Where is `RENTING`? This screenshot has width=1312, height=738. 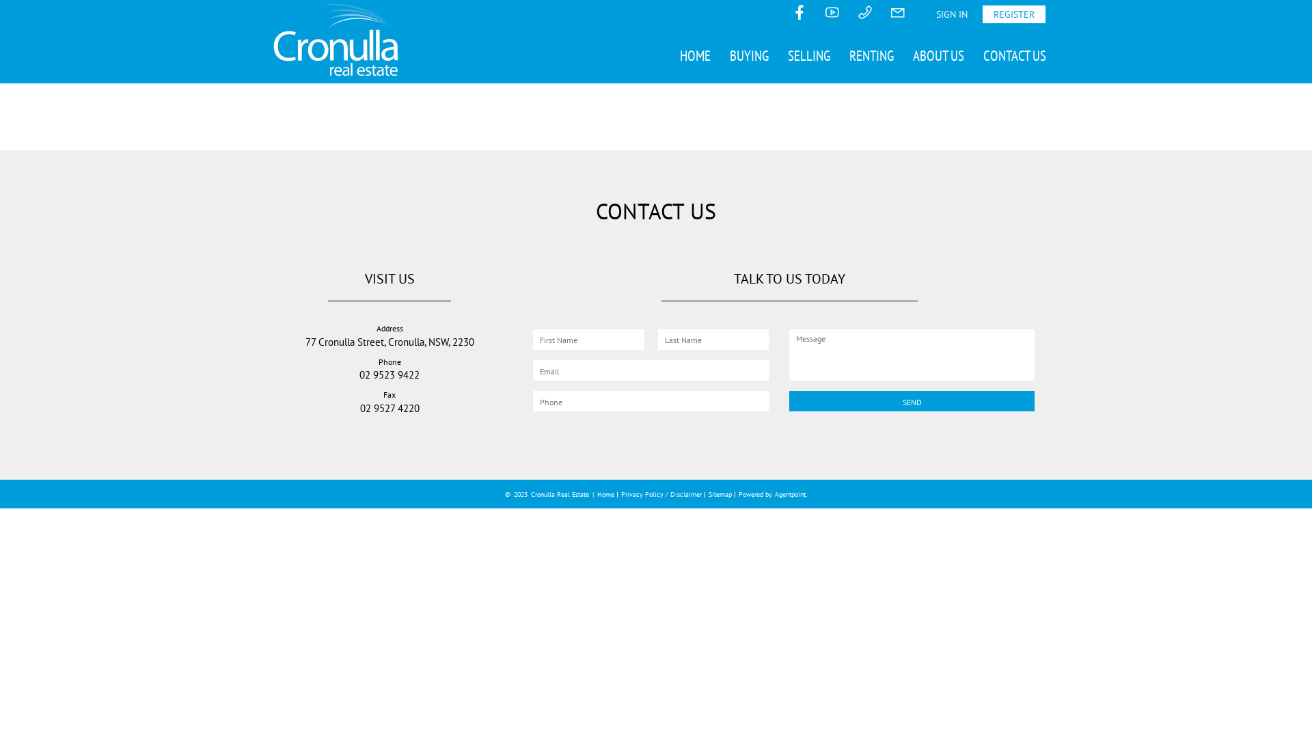 RENTING is located at coordinates (872, 56).